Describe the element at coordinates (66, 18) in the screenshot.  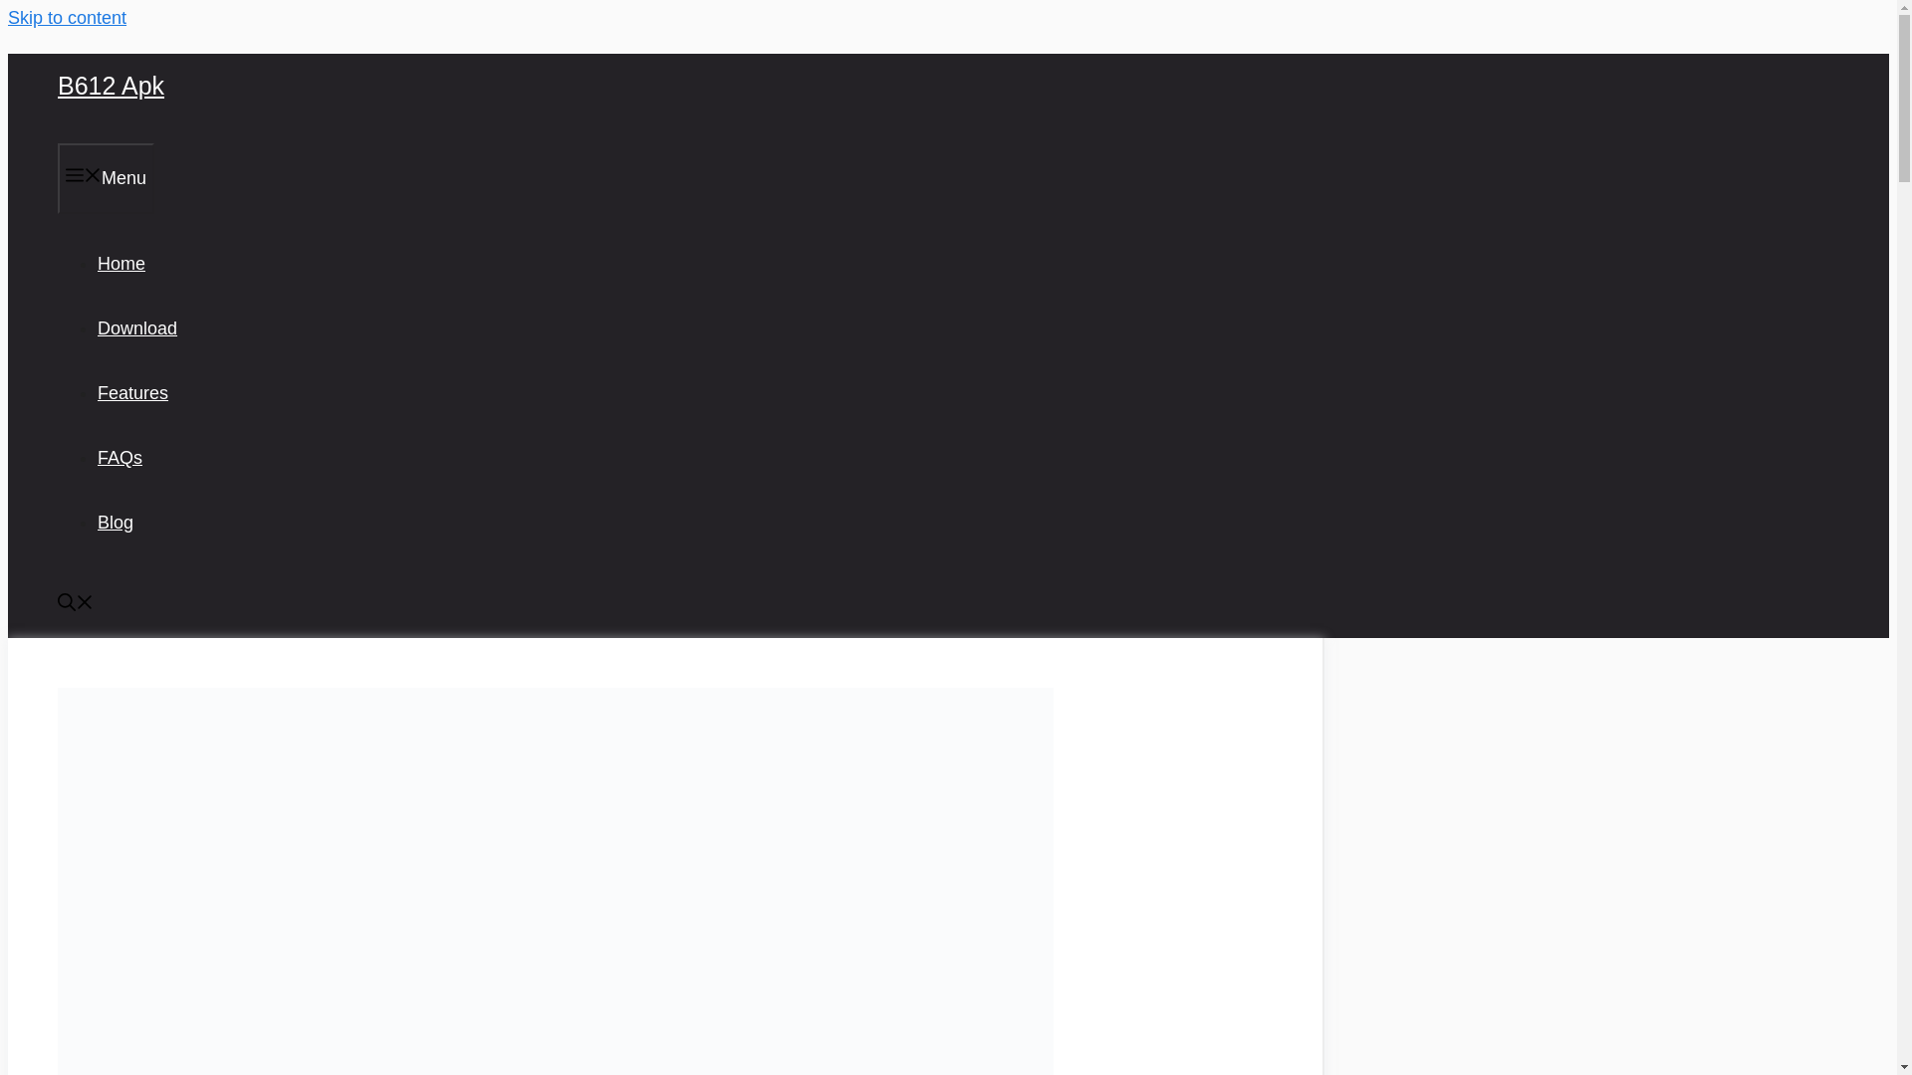
I see `Skip to content` at that location.